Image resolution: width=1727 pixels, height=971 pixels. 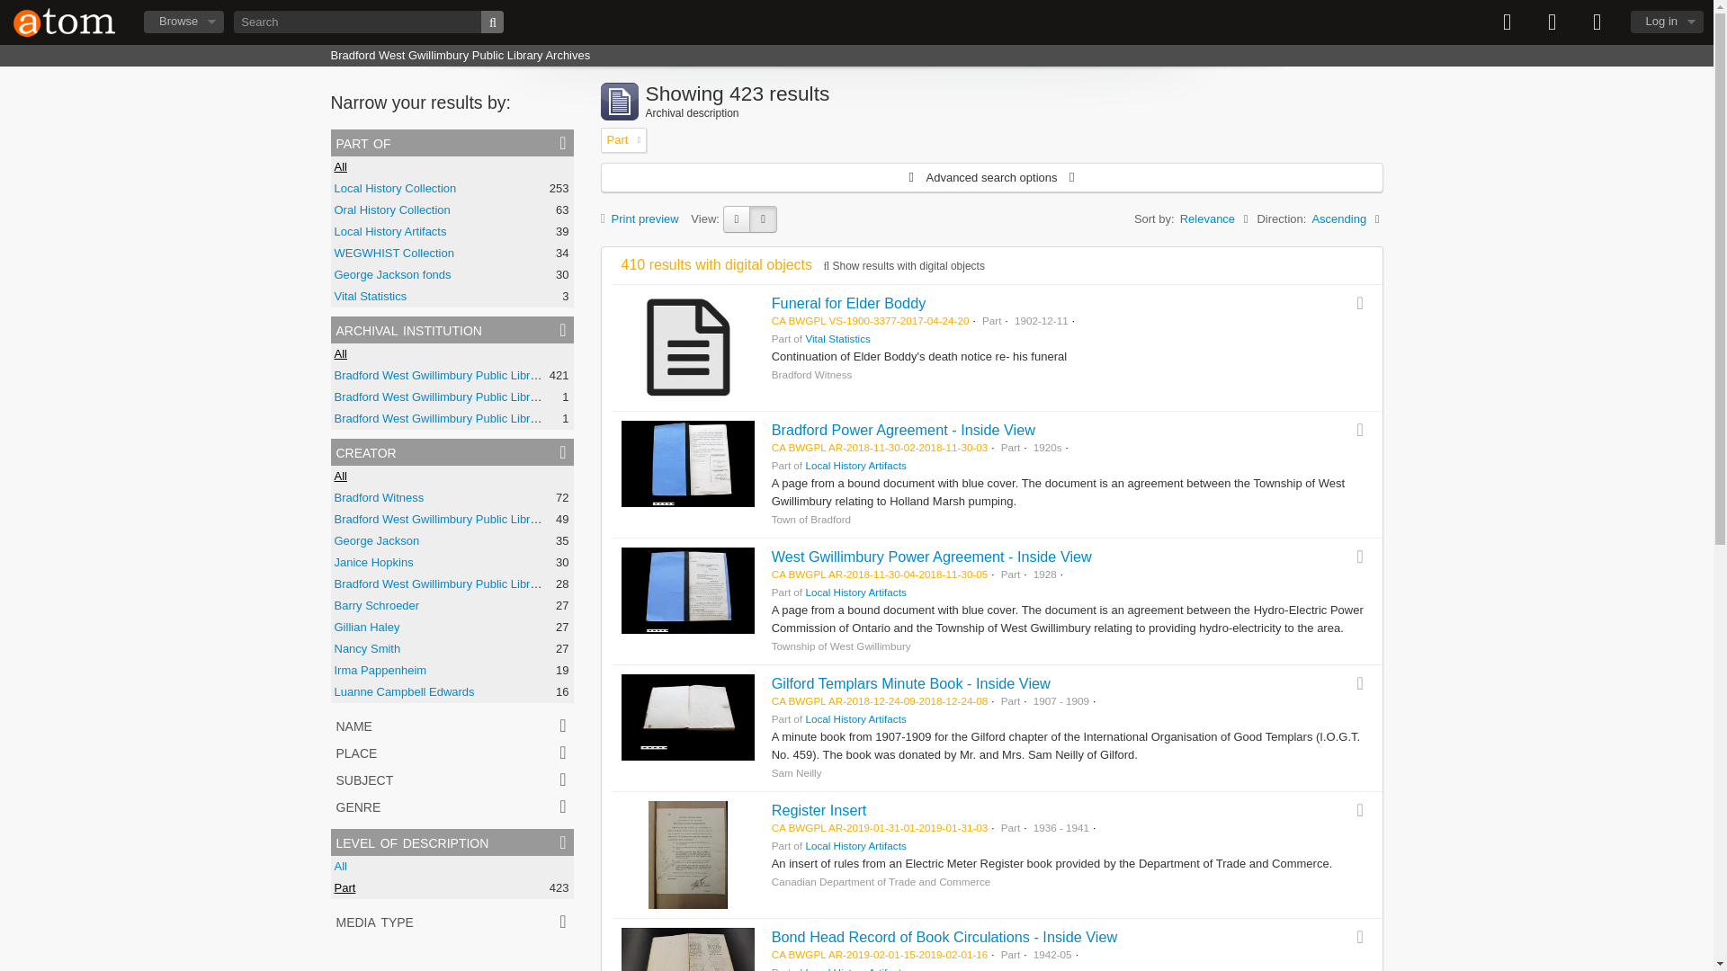 What do you see at coordinates (396, 188) in the screenshot?
I see `Local History Collection` at bounding box center [396, 188].